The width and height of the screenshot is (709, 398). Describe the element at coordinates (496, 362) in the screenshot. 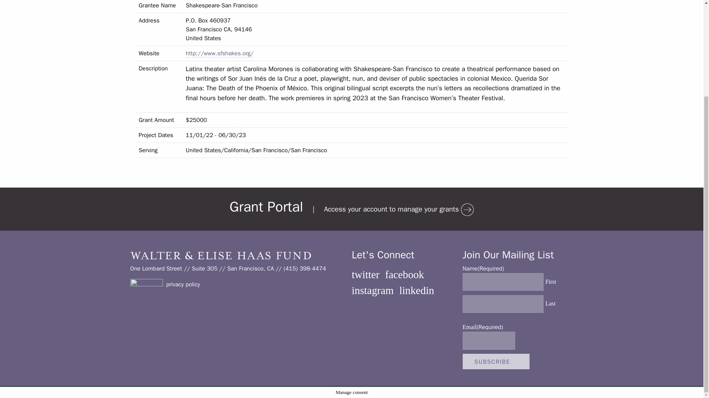

I see `SUBSCRIBE` at that location.